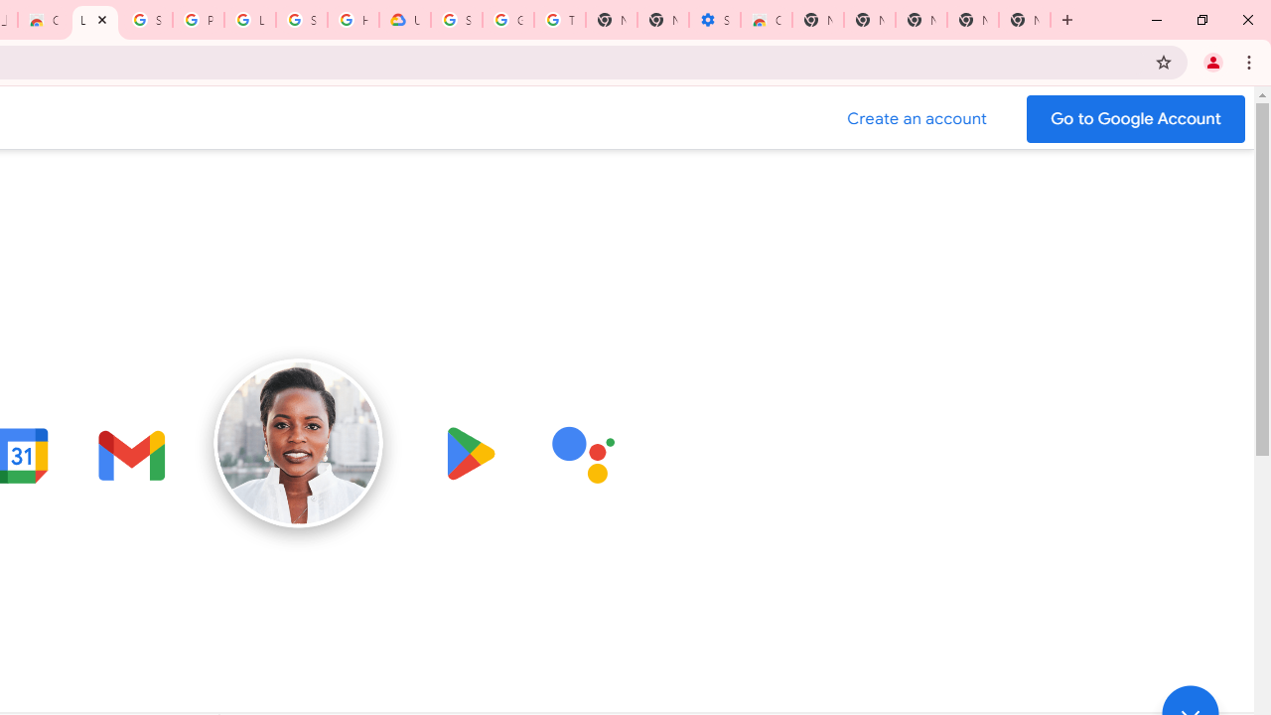  Describe the element at coordinates (44, 20) in the screenshot. I see `Chrome Web Store - Household` at that location.